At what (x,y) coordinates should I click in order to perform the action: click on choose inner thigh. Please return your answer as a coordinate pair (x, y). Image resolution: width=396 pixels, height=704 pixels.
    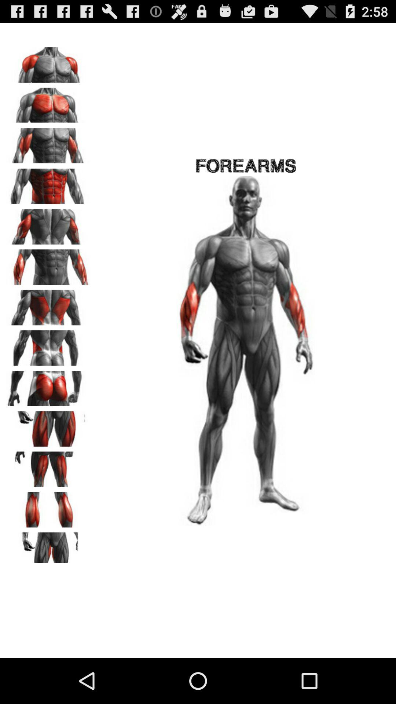
    Looking at the image, I should click on (48, 547).